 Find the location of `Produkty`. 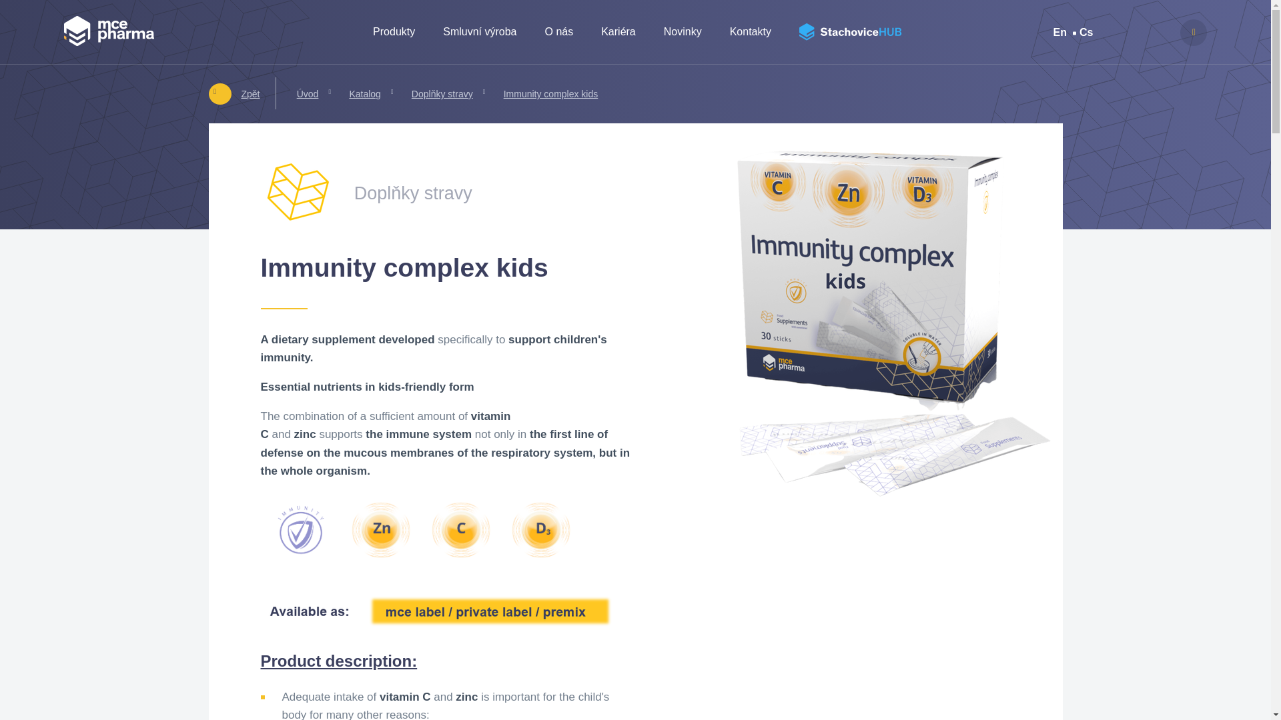

Produkty is located at coordinates (394, 31).